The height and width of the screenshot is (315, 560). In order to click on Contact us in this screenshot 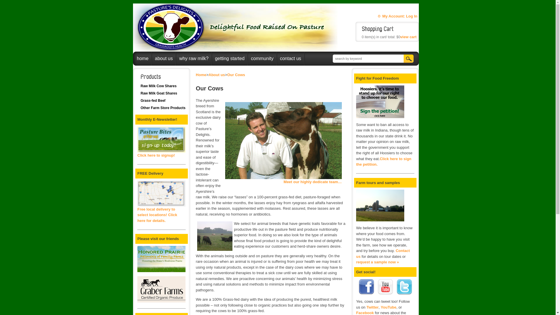, I will do `click(383, 254)`.